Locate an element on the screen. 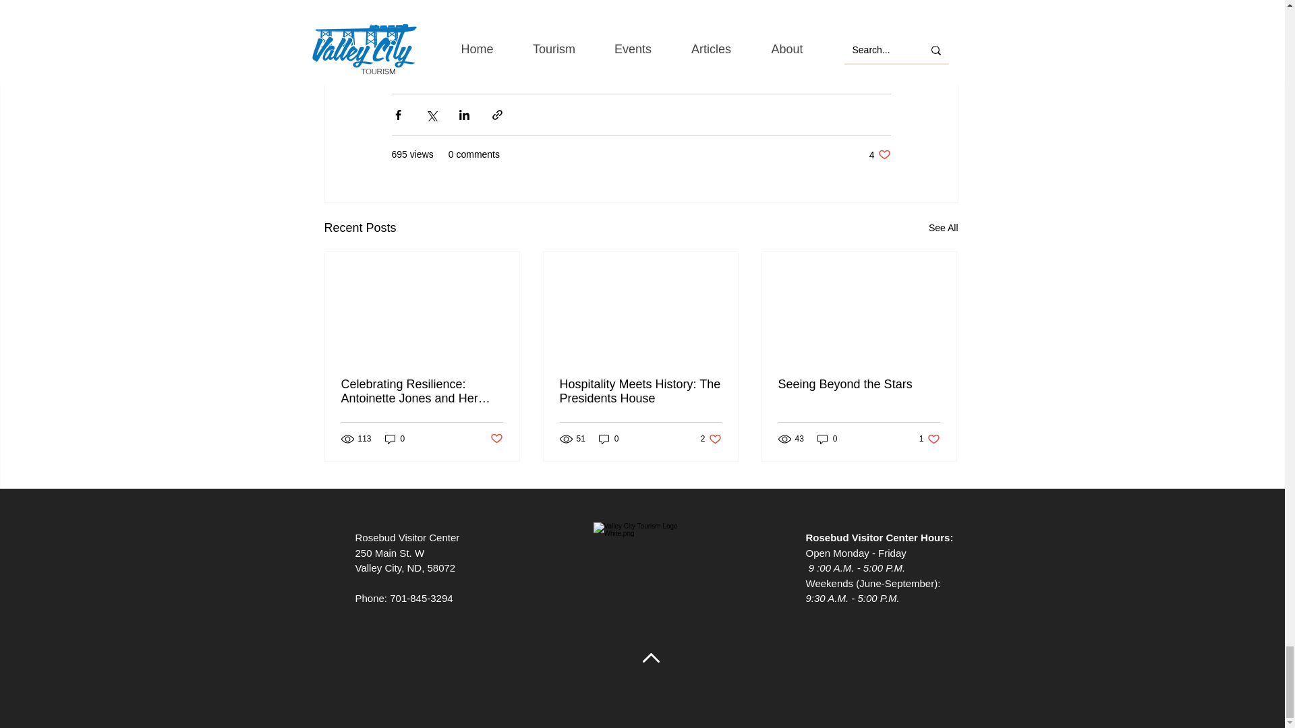 Image resolution: width=1295 pixels, height=728 pixels. Seeing Beyond the Stars is located at coordinates (859, 384).